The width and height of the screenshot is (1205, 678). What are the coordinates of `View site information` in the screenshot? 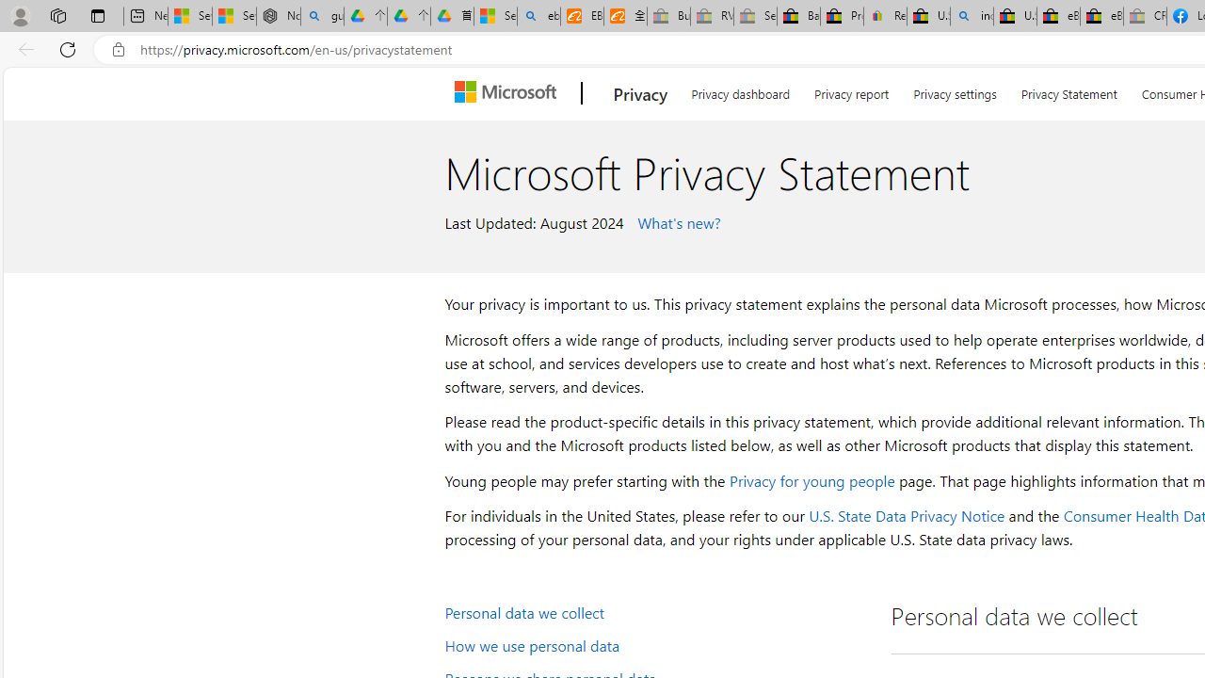 It's located at (119, 50).